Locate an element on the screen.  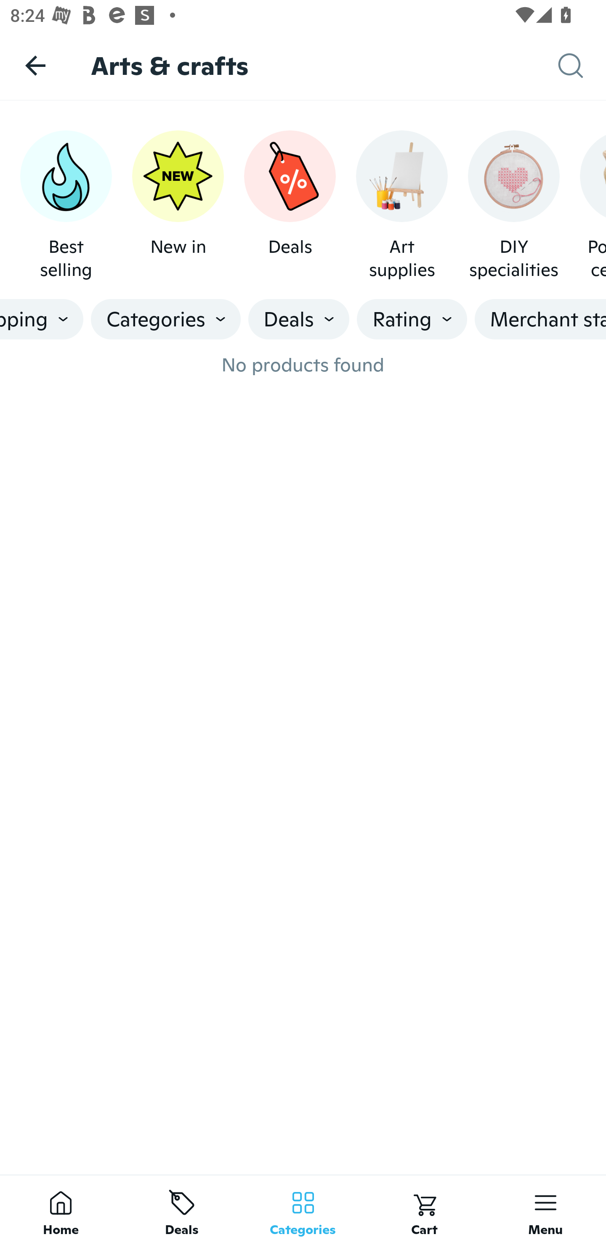
Home is located at coordinates (61, 1210).